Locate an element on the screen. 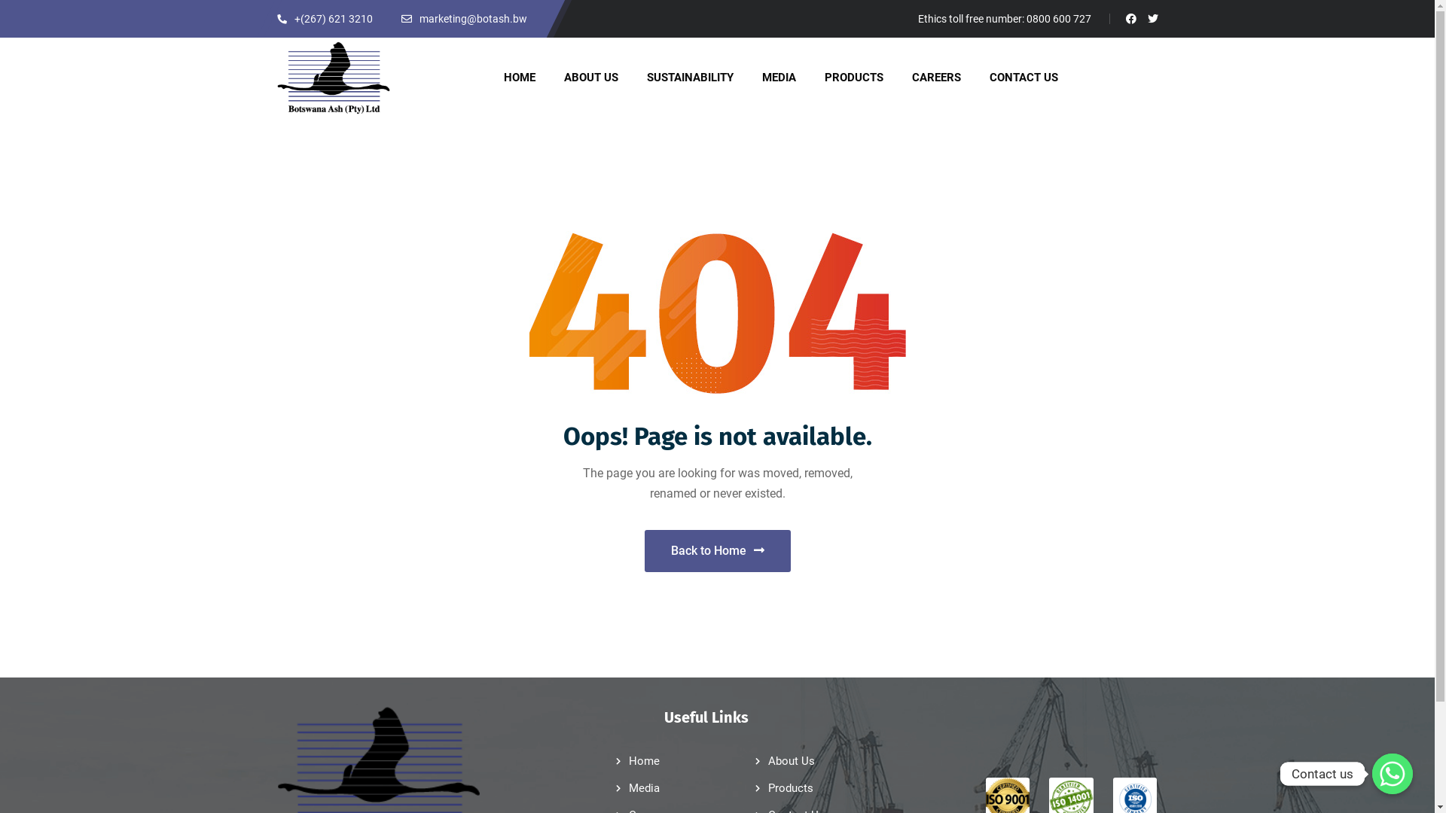 This screenshot has height=813, width=1446. CONTACT US is located at coordinates (1024, 78).